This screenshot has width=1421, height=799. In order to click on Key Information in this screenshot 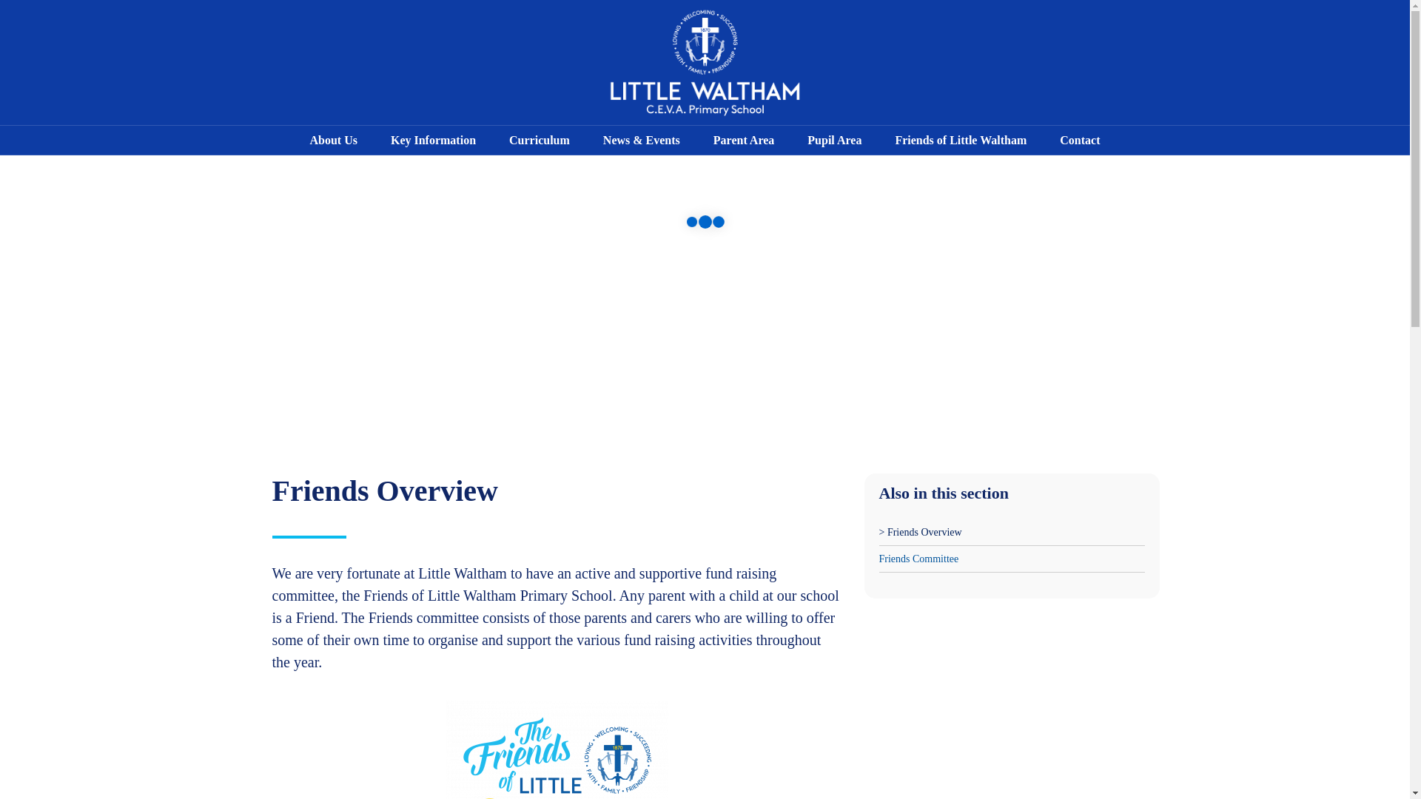, I will do `click(432, 140)`.